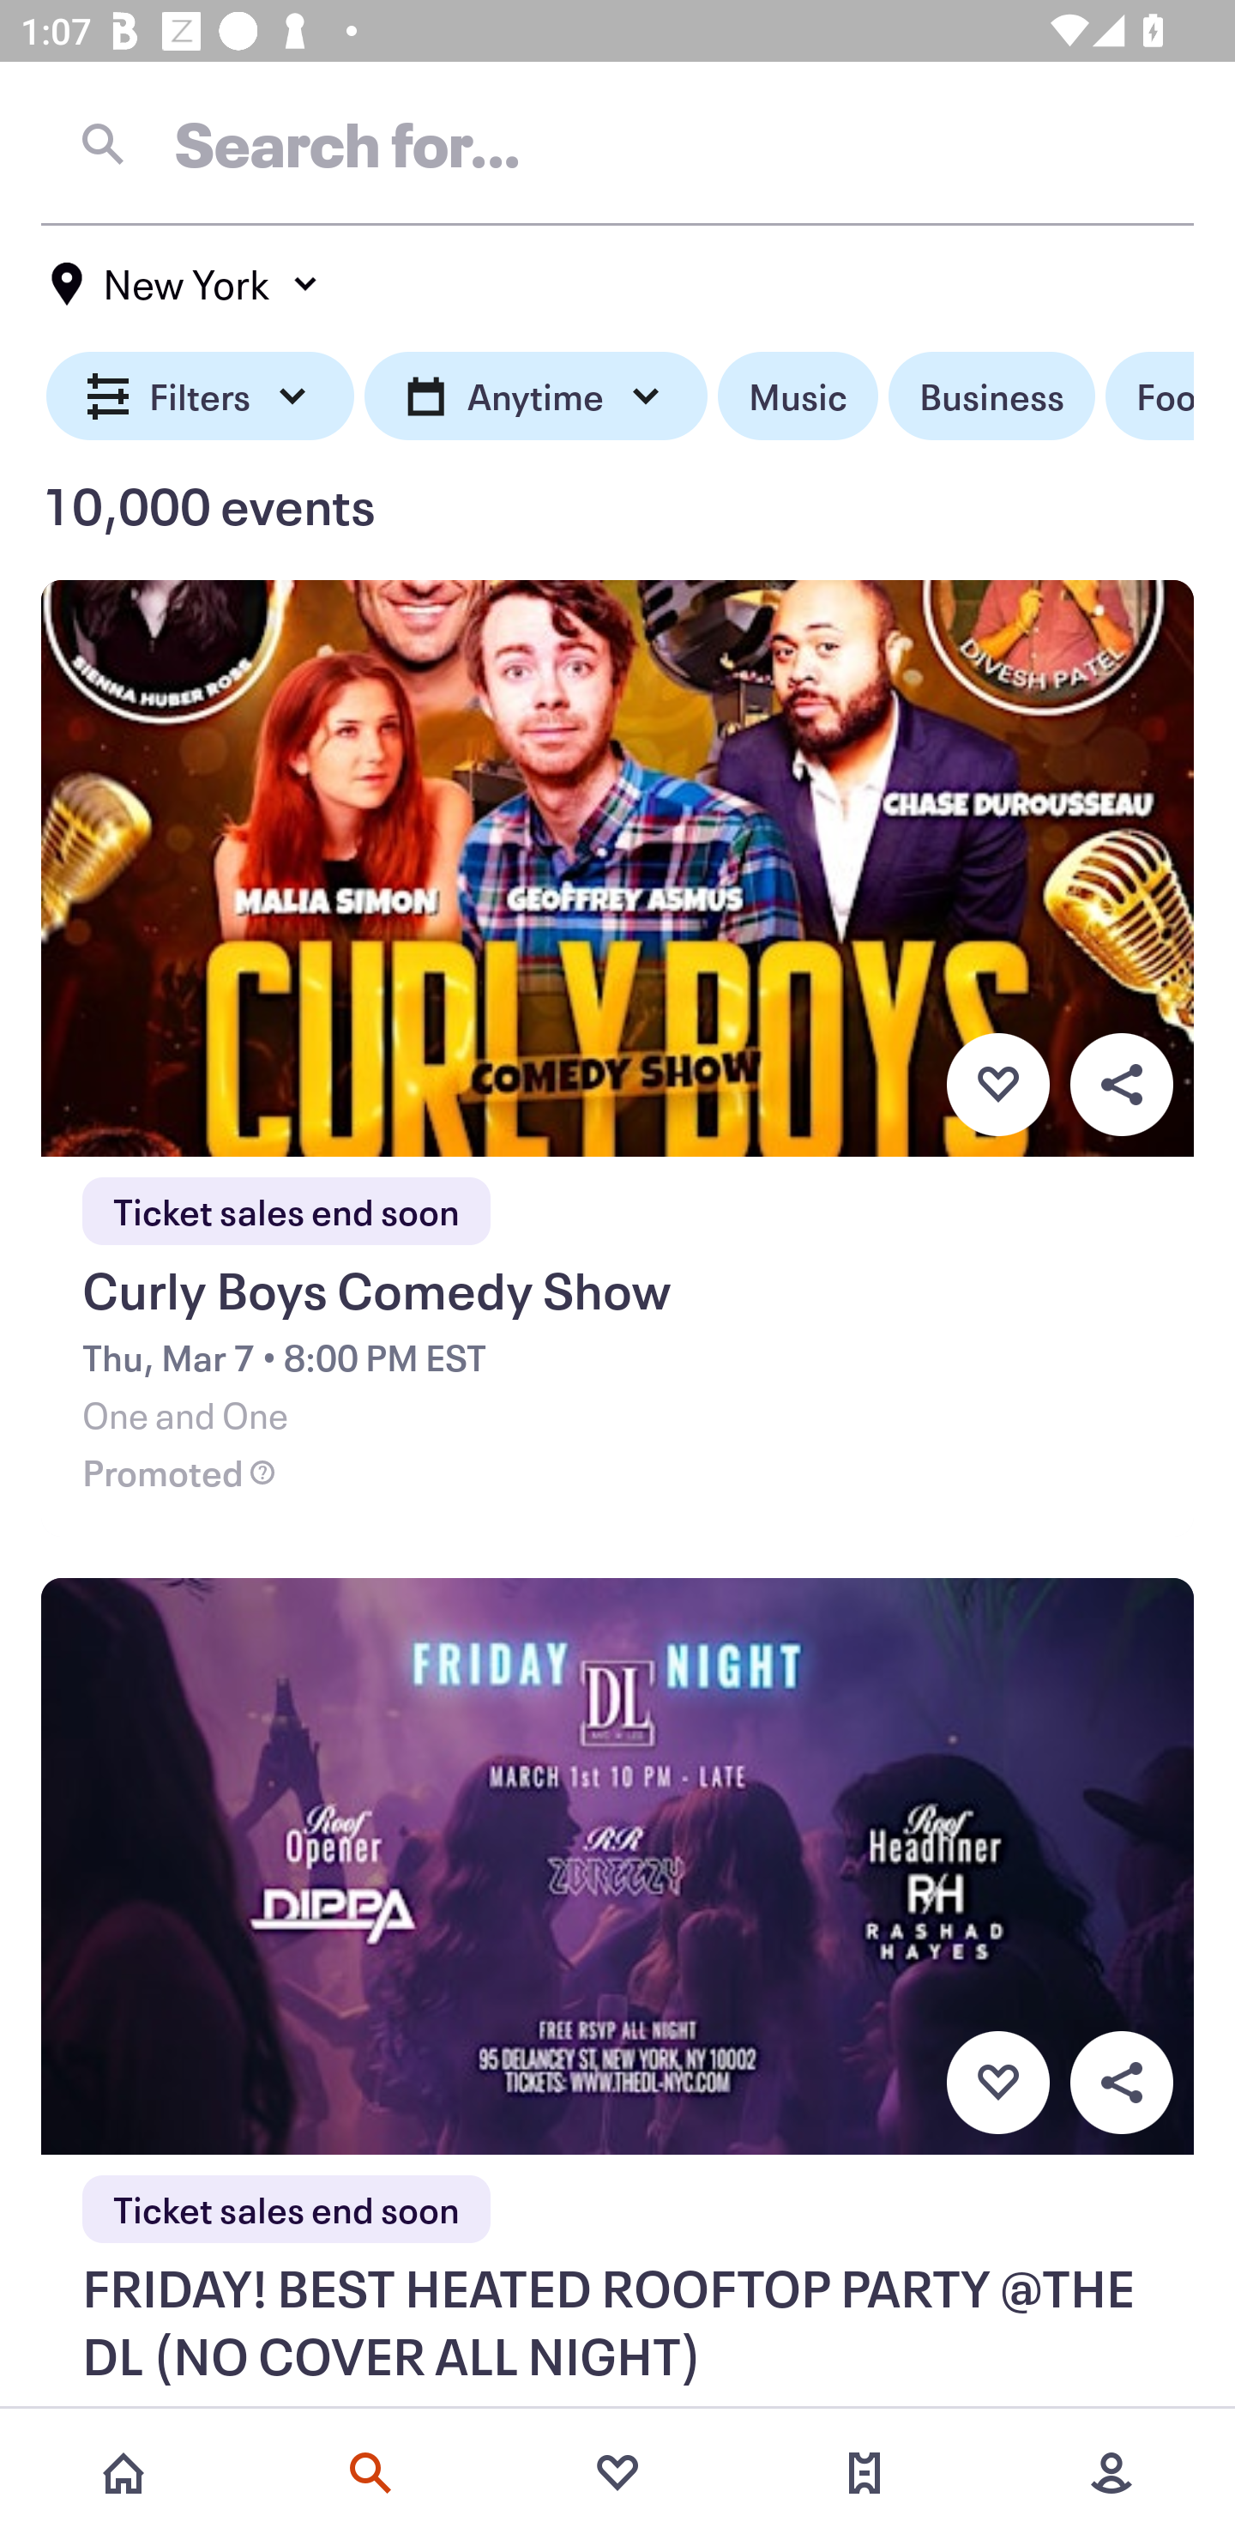 The image size is (1235, 2540). Describe the element at coordinates (997, 1084) in the screenshot. I see `Favorite button` at that location.